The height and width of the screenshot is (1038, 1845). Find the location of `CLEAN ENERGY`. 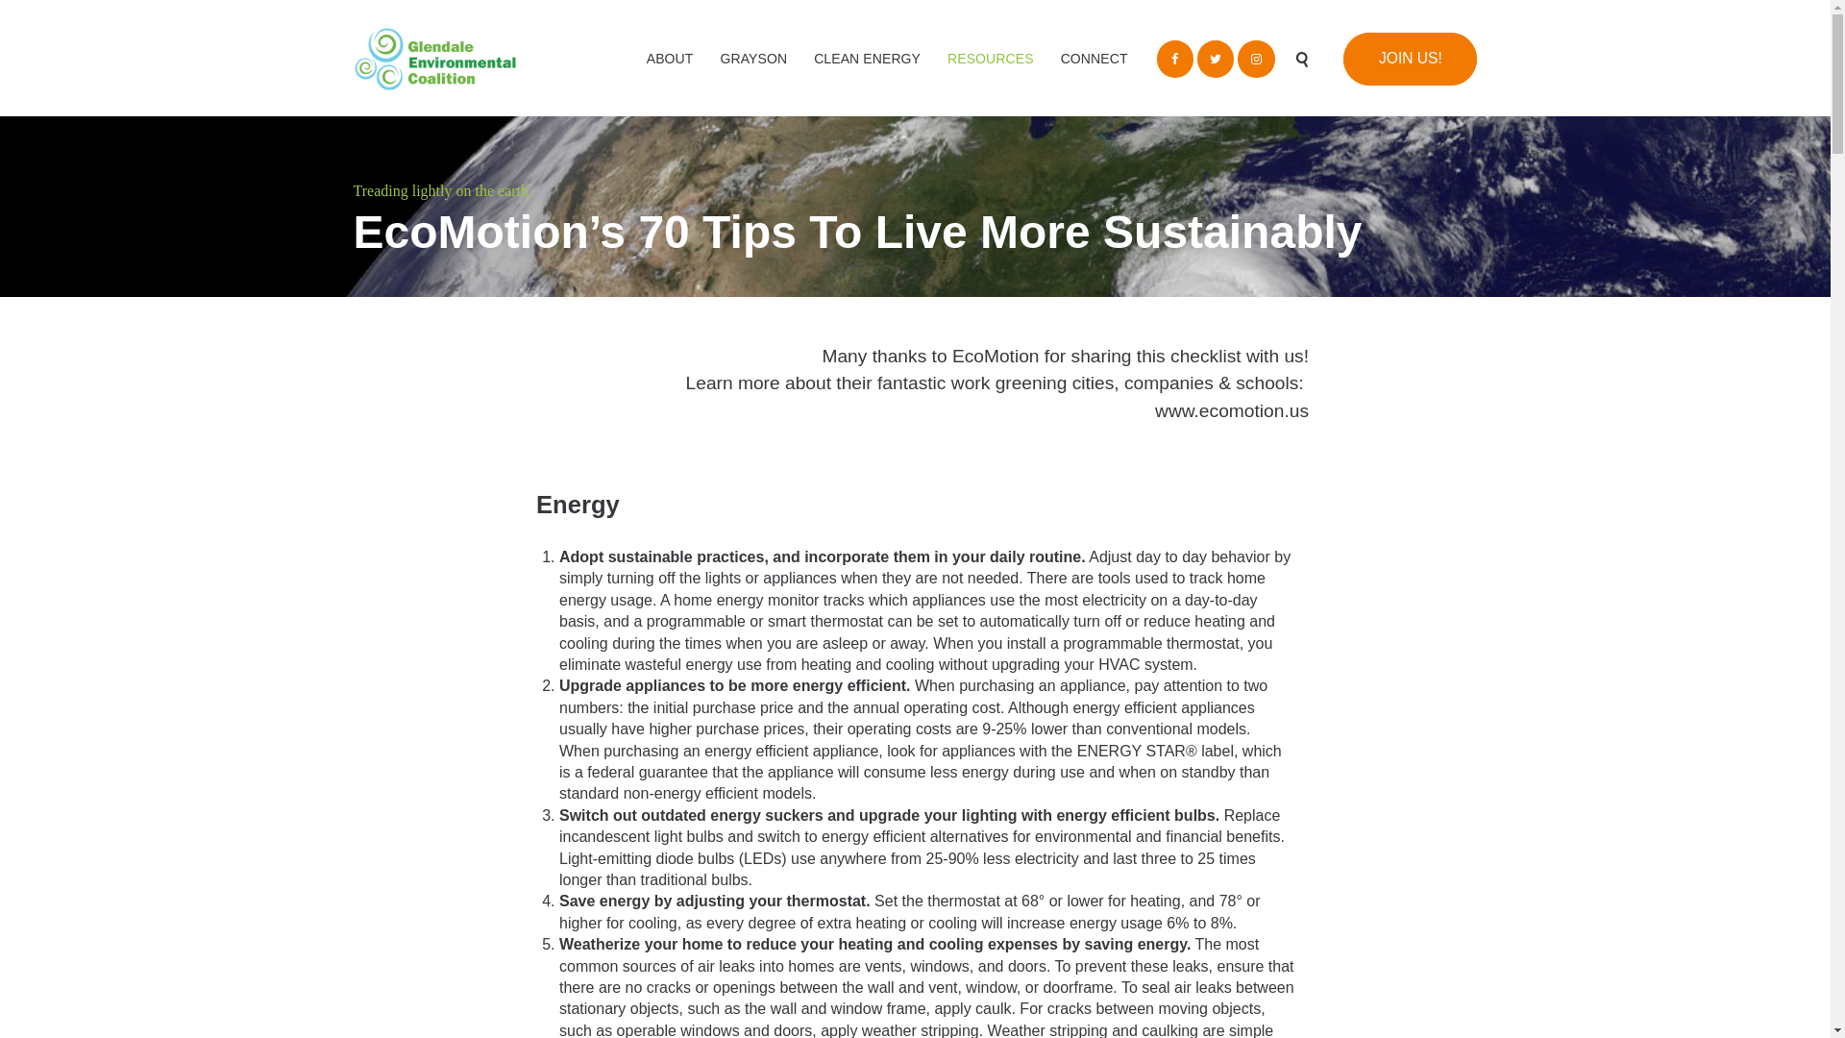

CLEAN ENERGY is located at coordinates (867, 58).